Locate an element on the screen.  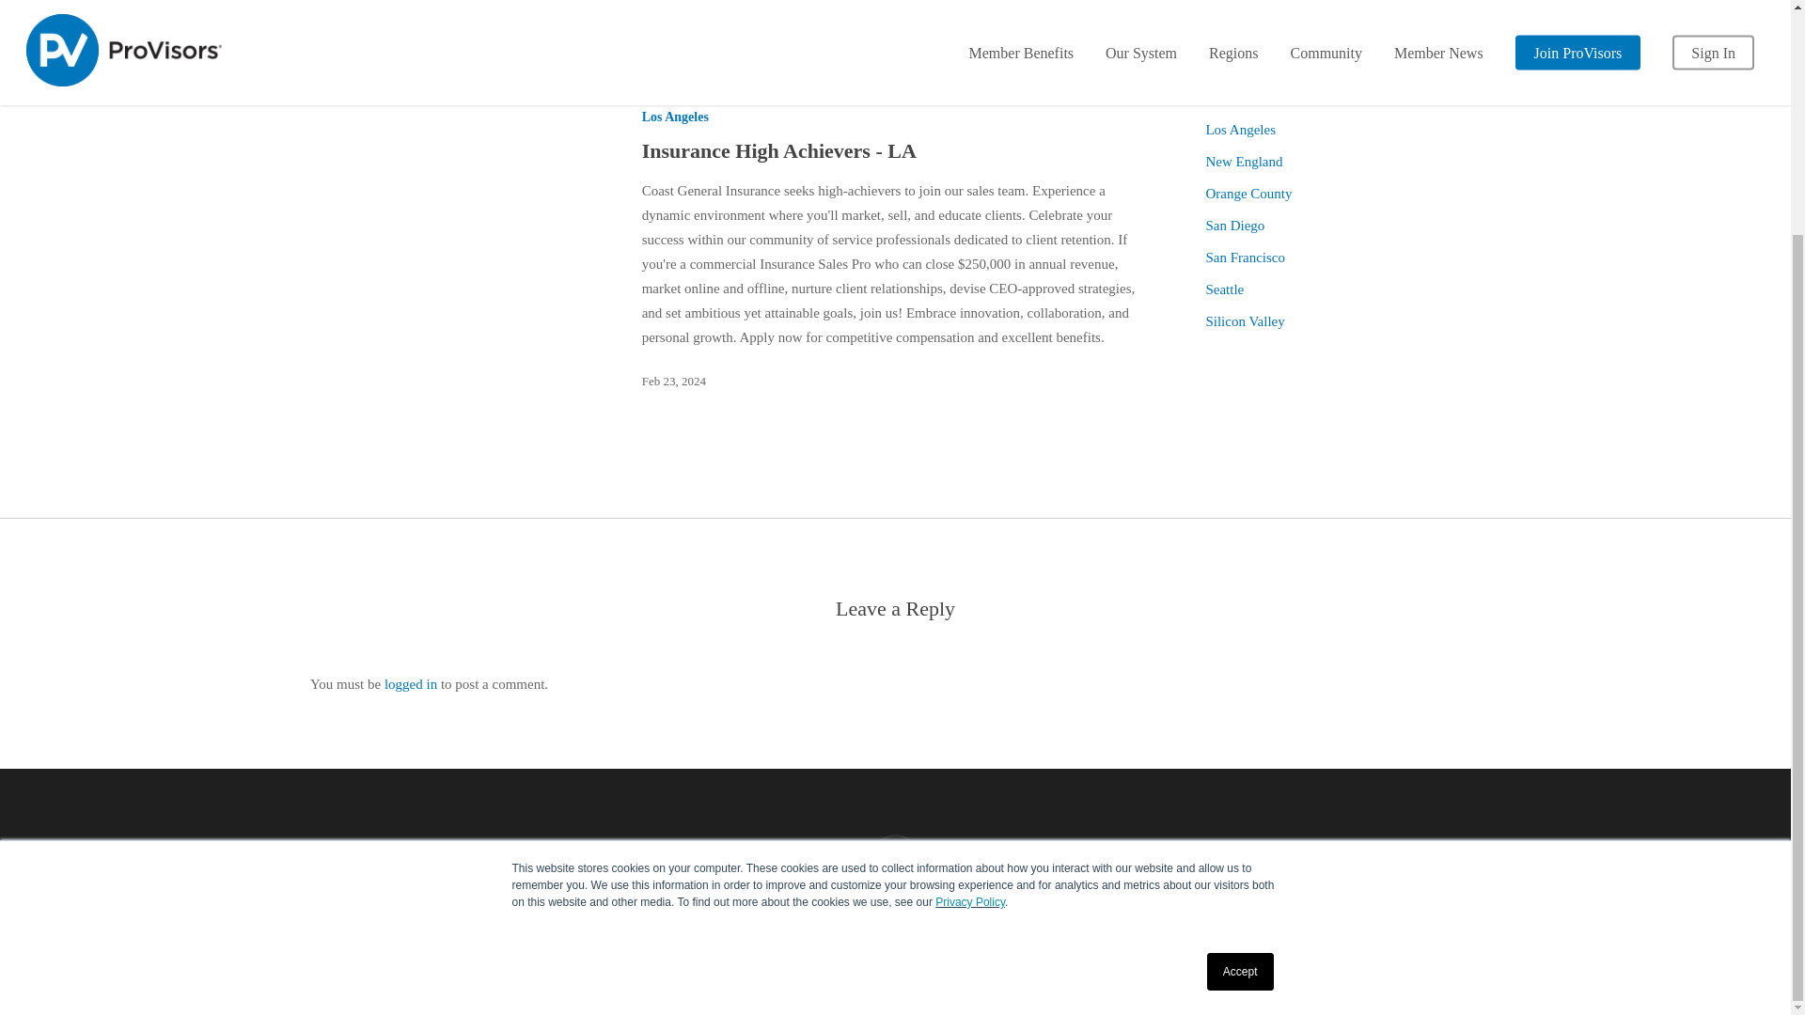
Privacy Policy is located at coordinates (895, 938).